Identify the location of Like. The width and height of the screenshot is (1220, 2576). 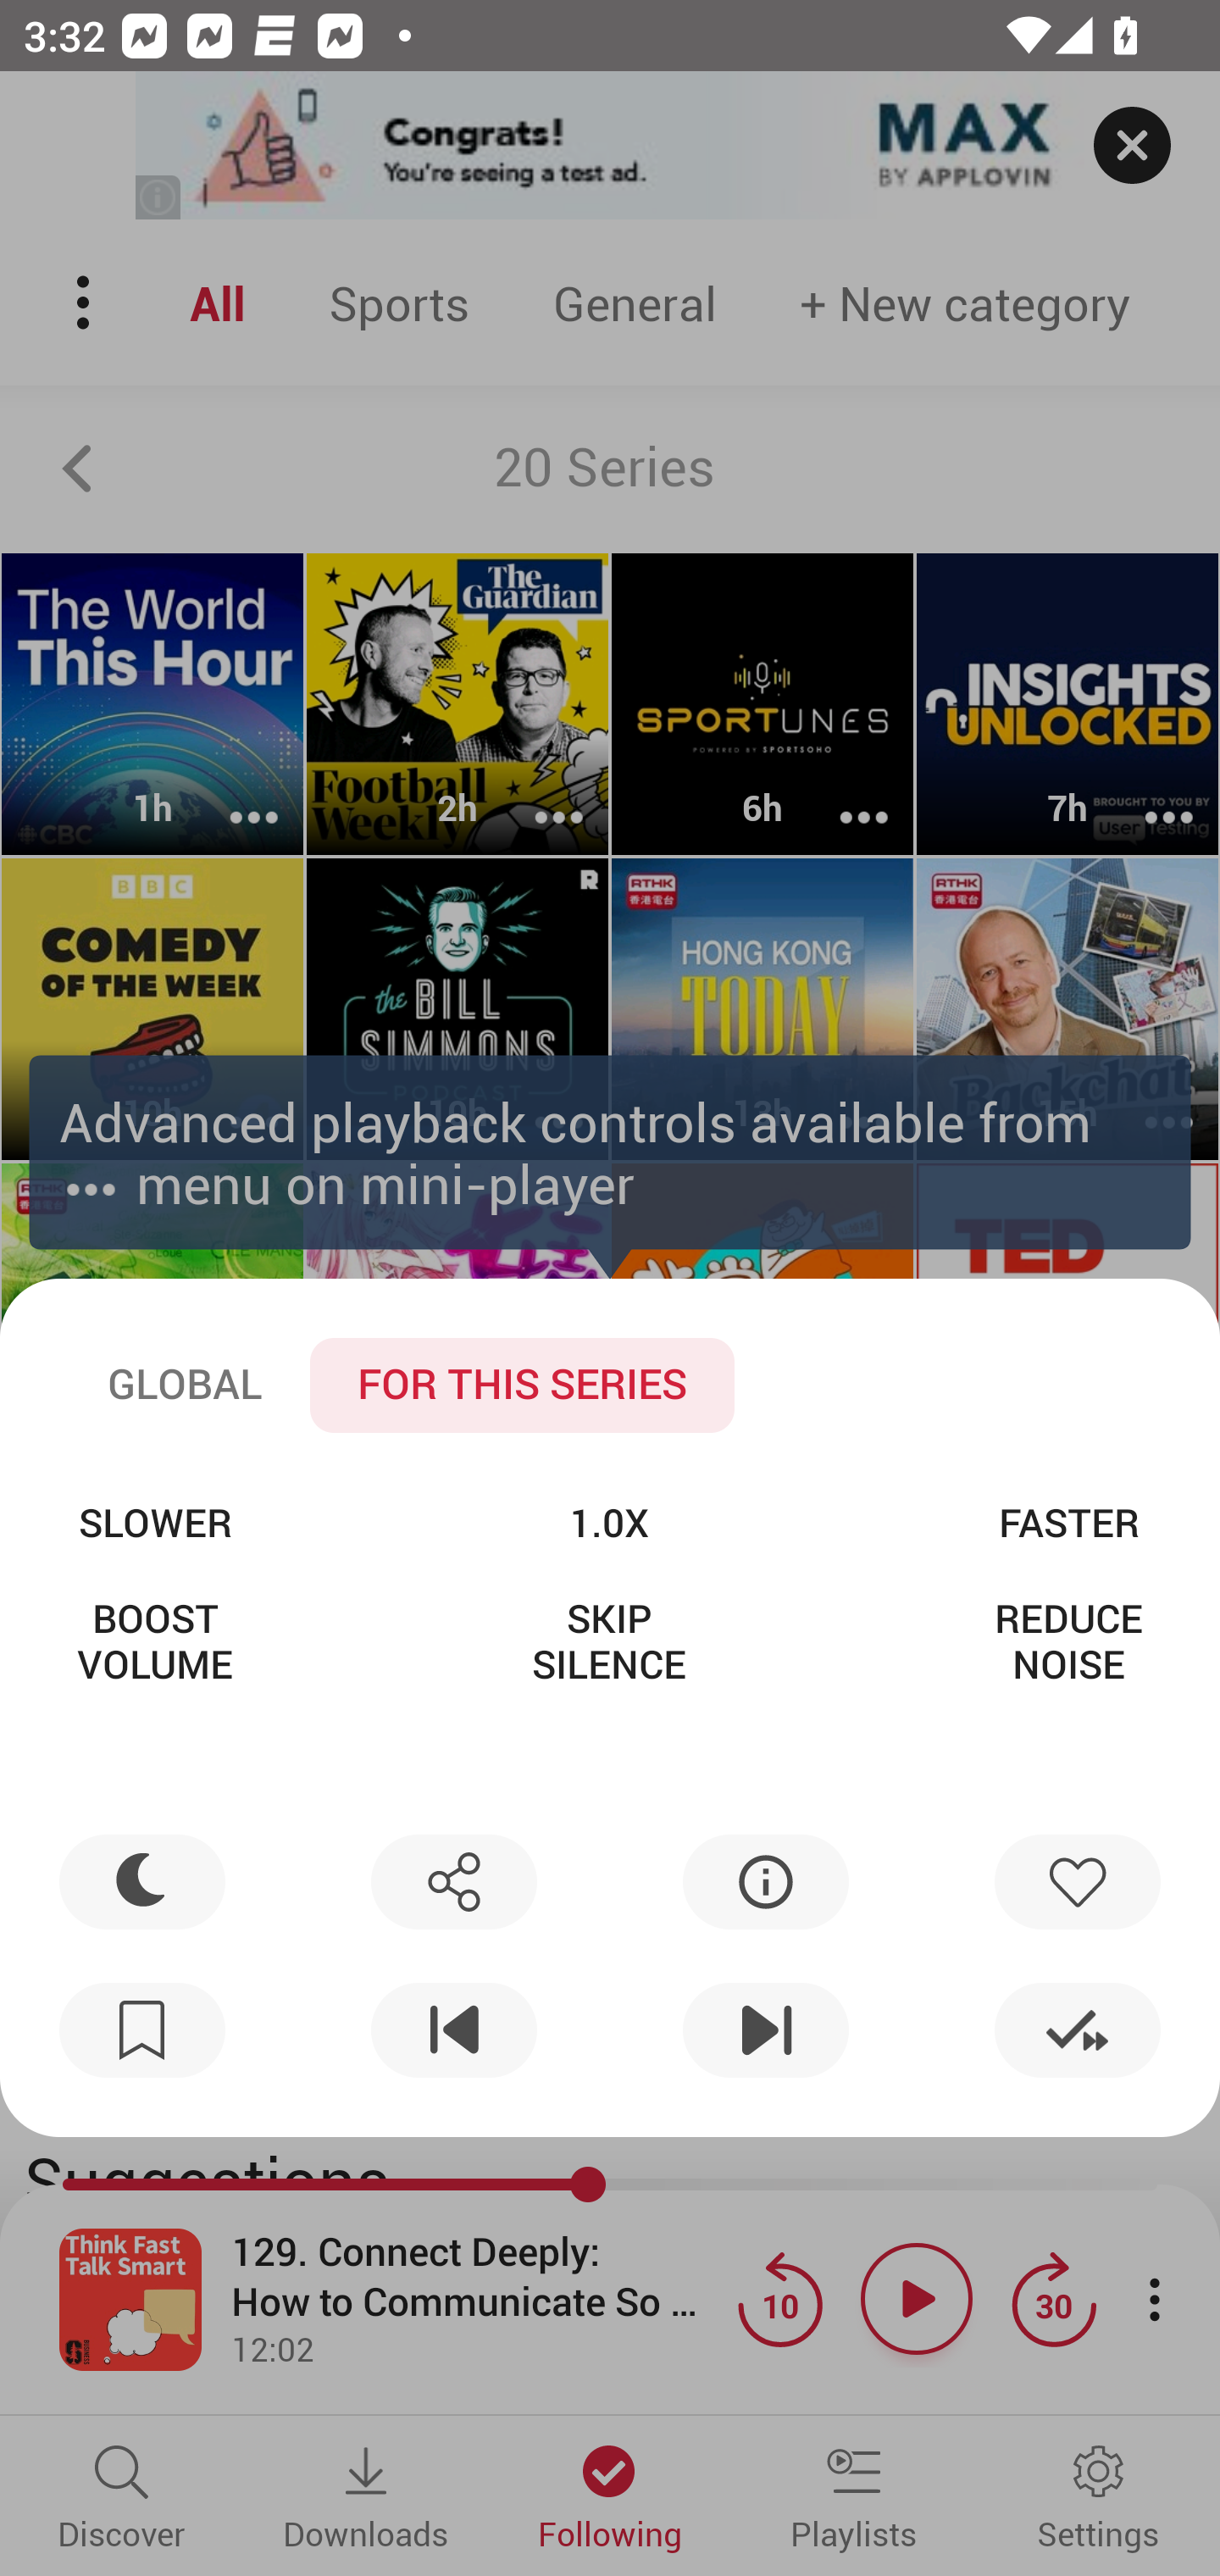
(1077, 1881).